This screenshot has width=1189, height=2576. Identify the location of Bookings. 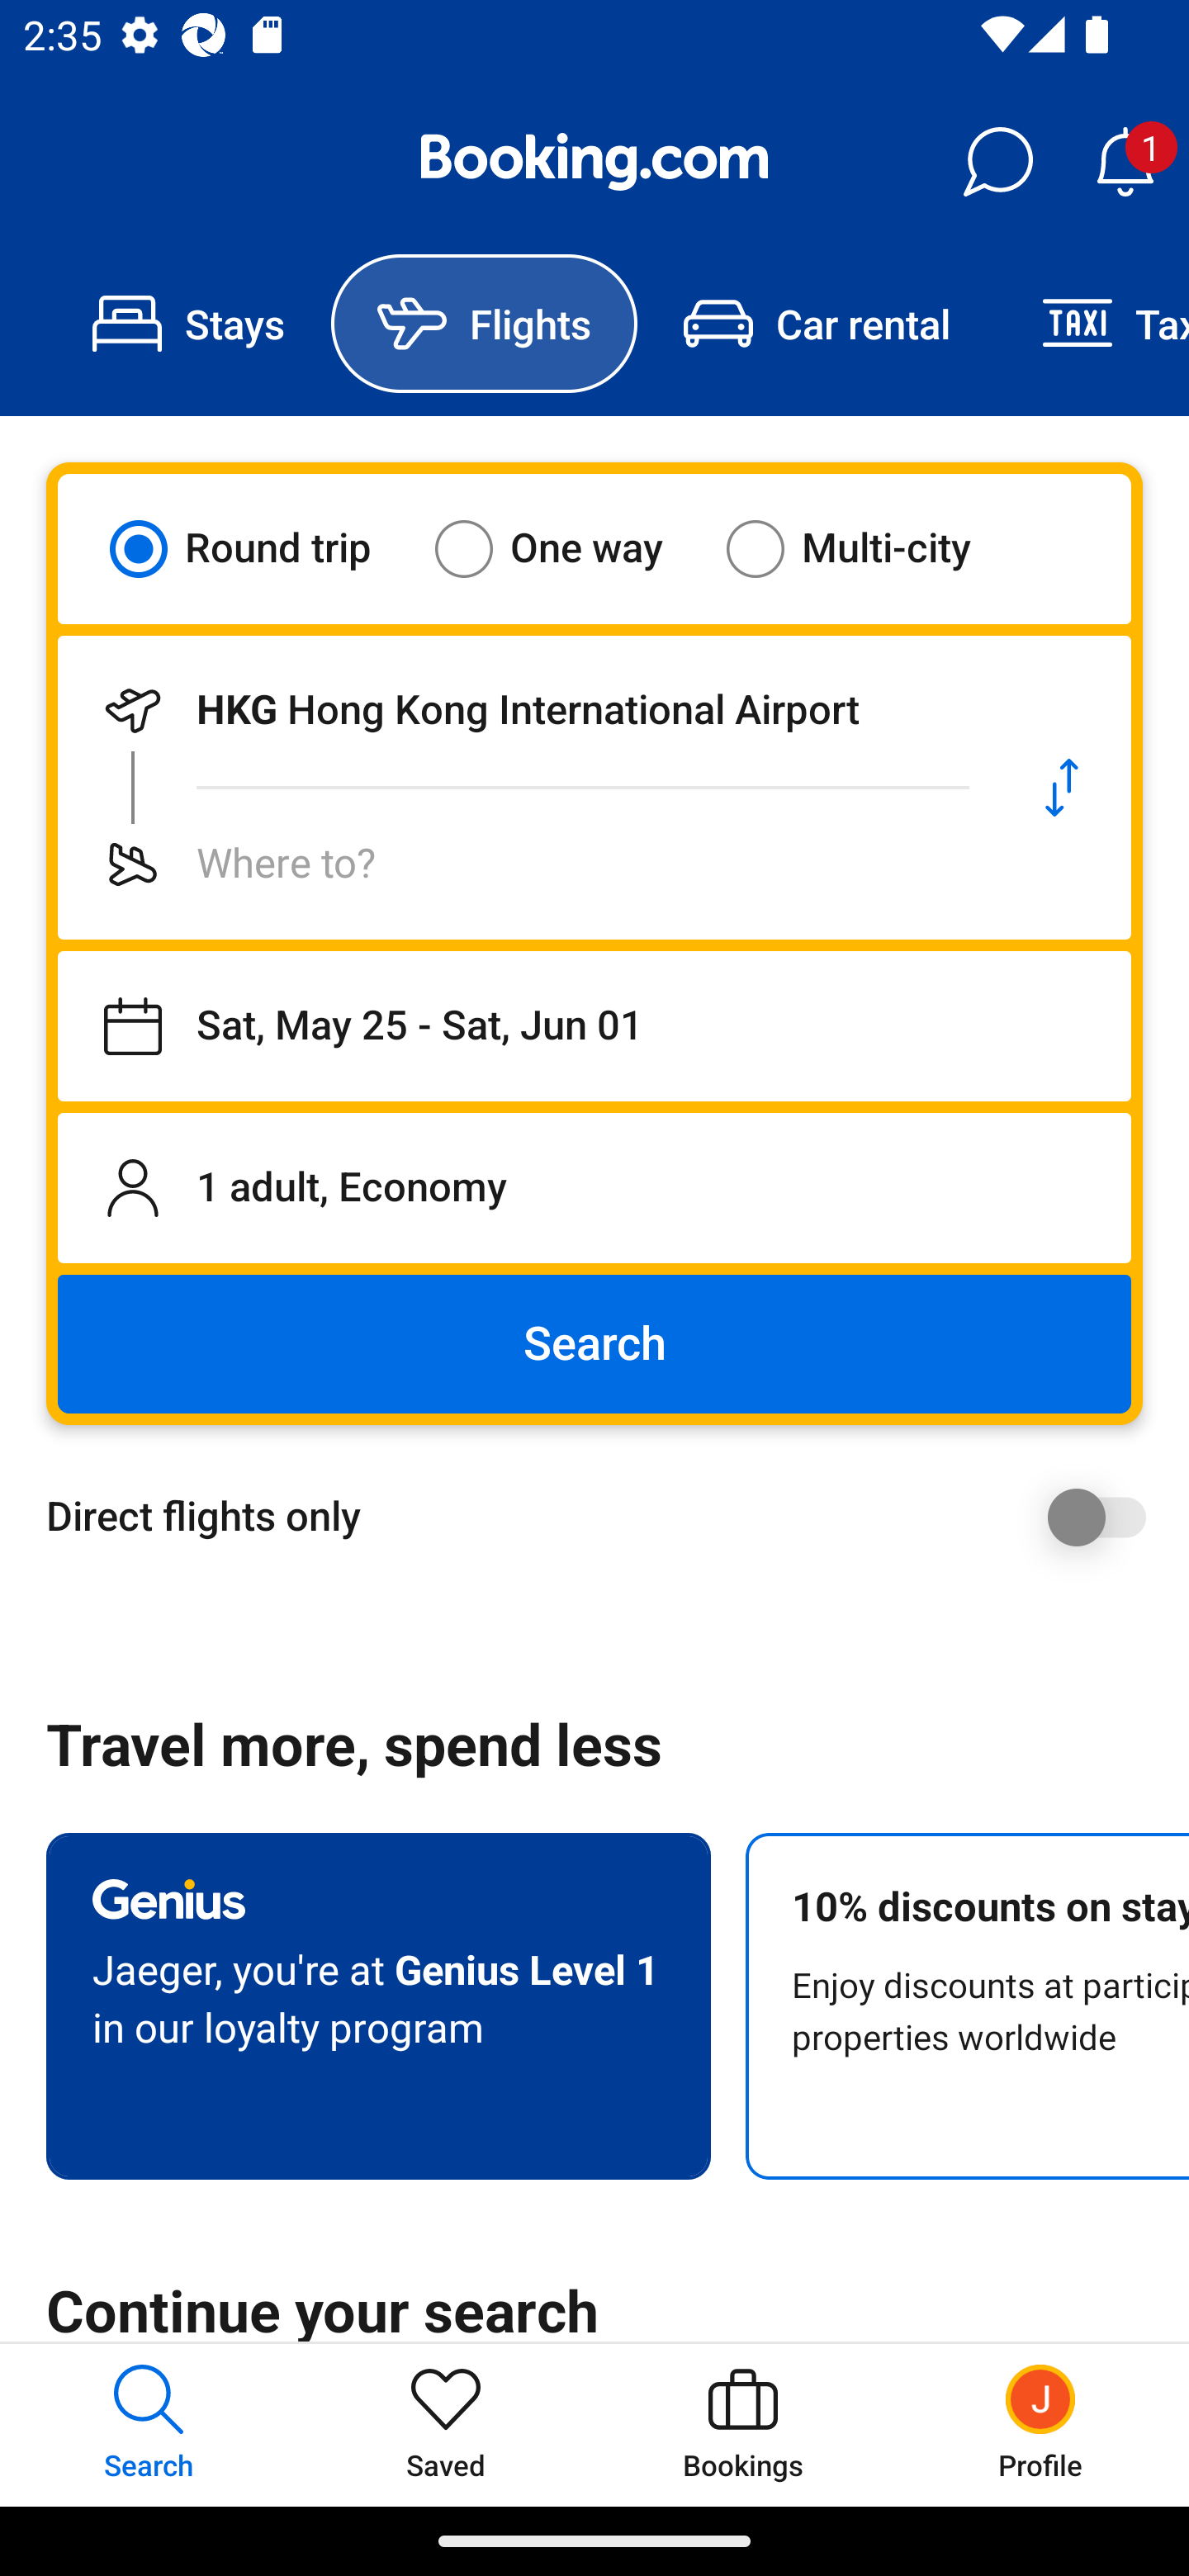
(743, 2424).